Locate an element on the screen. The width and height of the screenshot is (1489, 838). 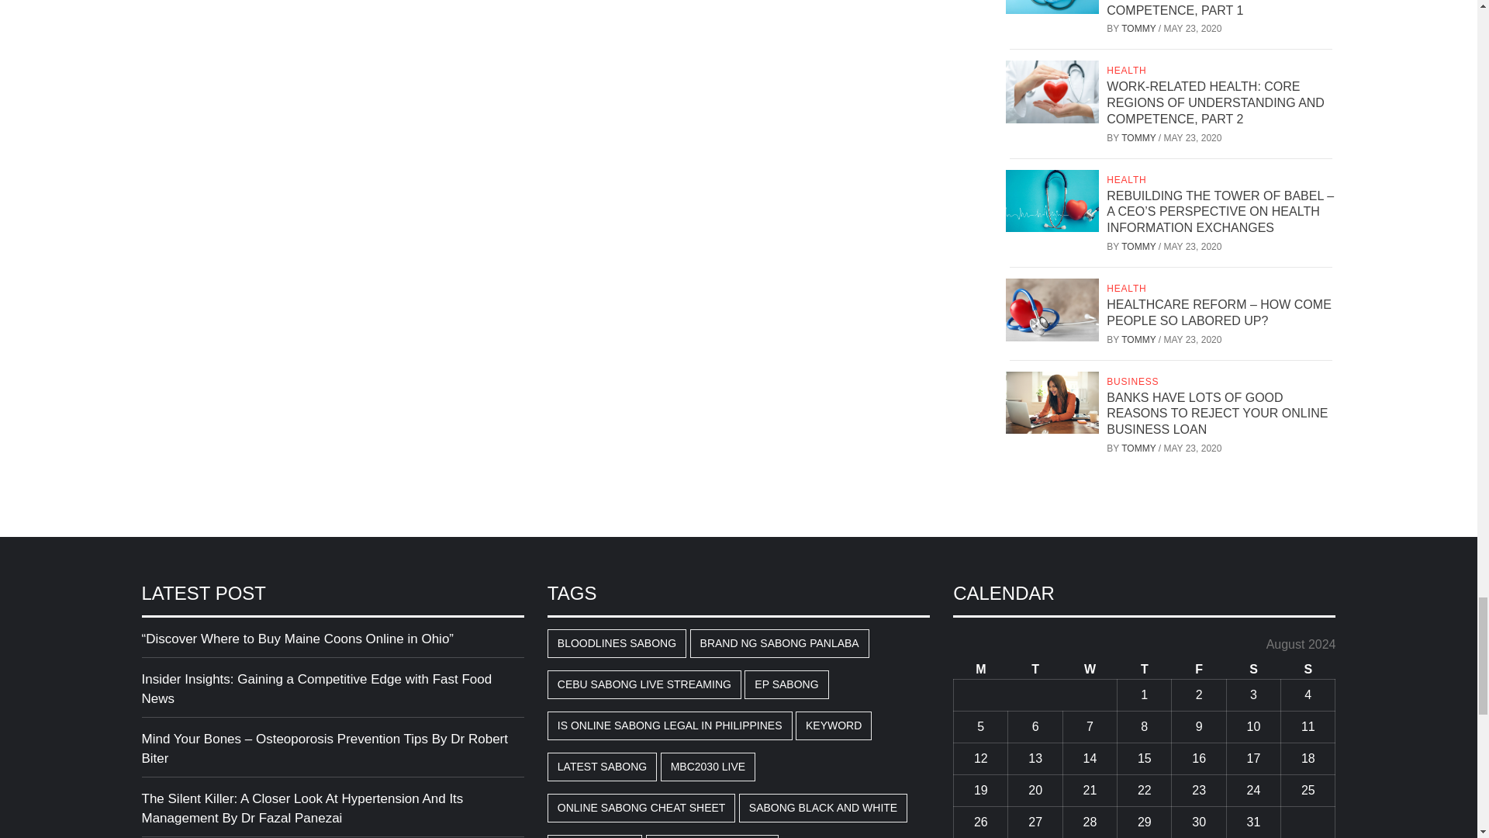
Tuesday is located at coordinates (1035, 670).